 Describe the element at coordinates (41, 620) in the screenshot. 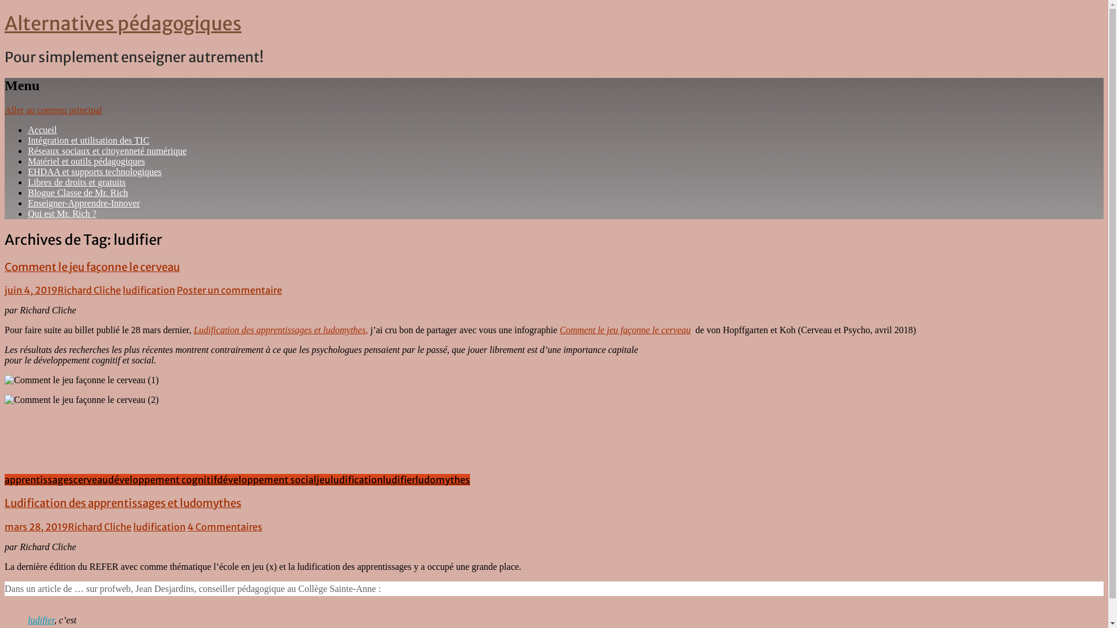

I see `ludifier` at that location.